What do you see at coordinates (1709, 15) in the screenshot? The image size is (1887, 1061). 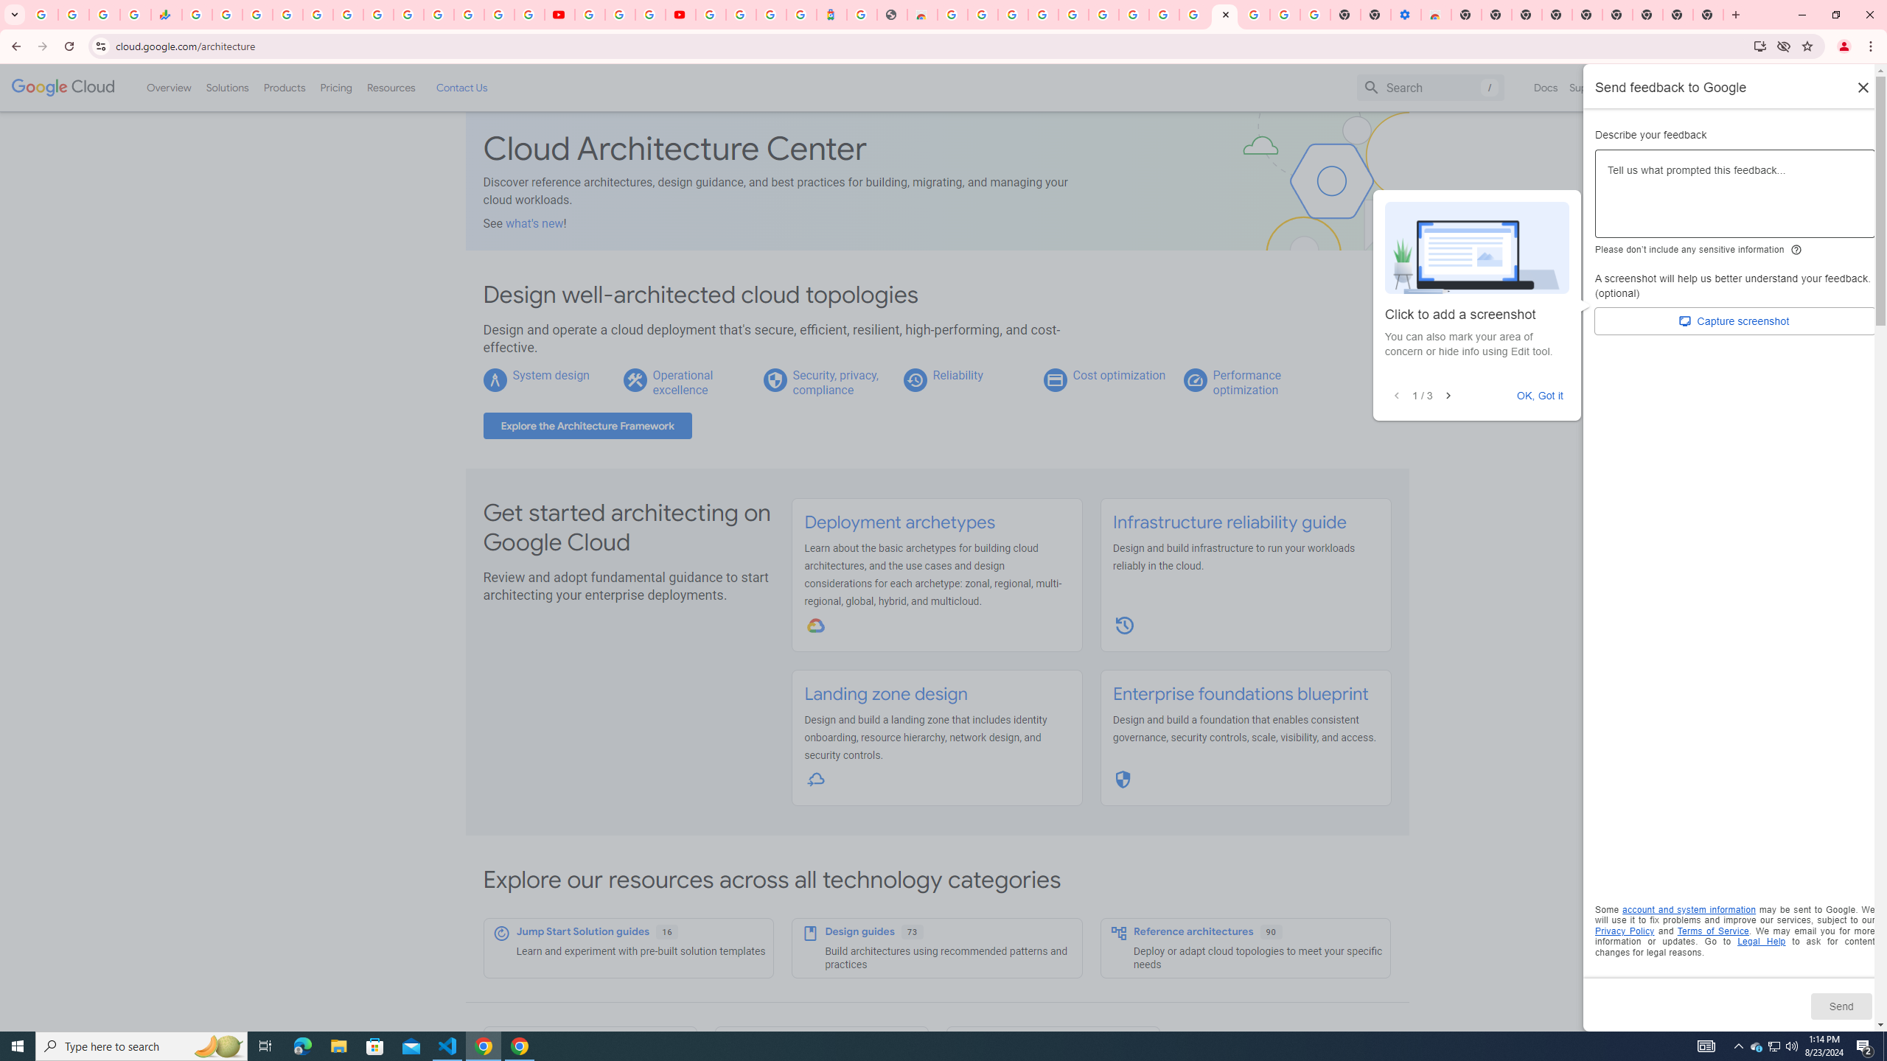 I see `New Tab` at bounding box center [1709, 15].